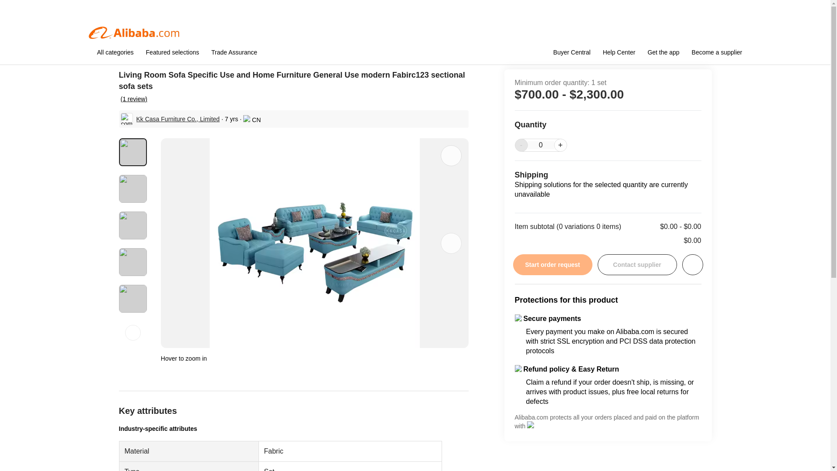 The width and height of the screenshot is (837, 471). I want to click on -, so click(521, 145).